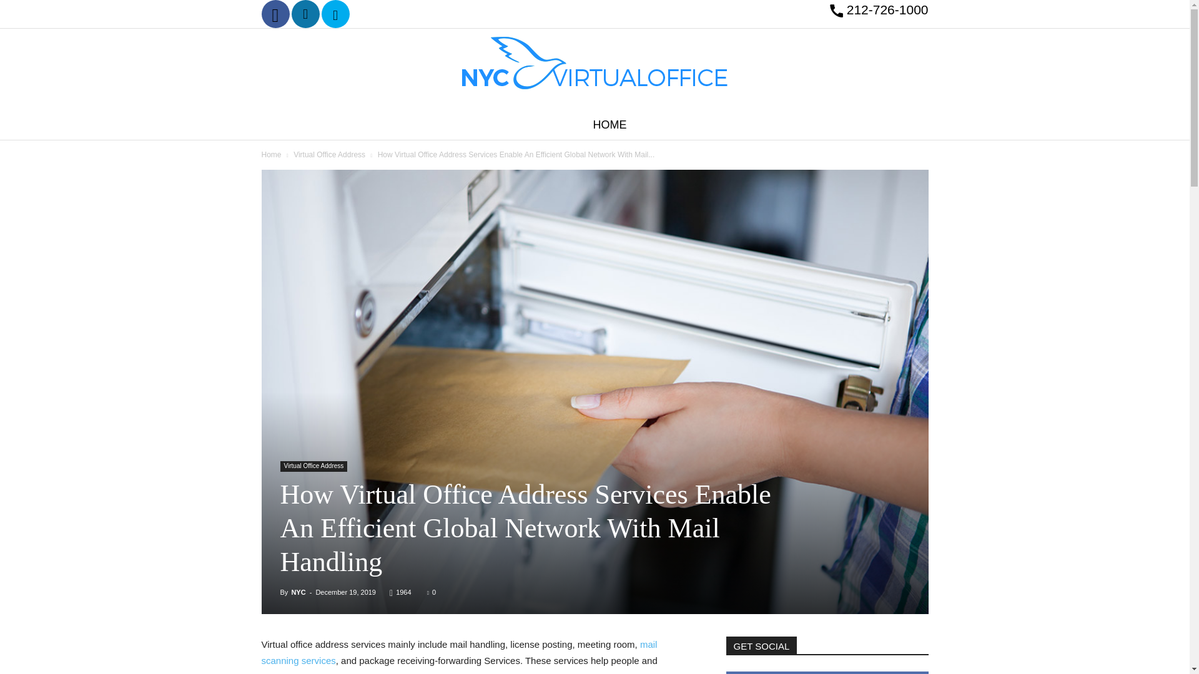  I want to click on 0, so click(431, 592).